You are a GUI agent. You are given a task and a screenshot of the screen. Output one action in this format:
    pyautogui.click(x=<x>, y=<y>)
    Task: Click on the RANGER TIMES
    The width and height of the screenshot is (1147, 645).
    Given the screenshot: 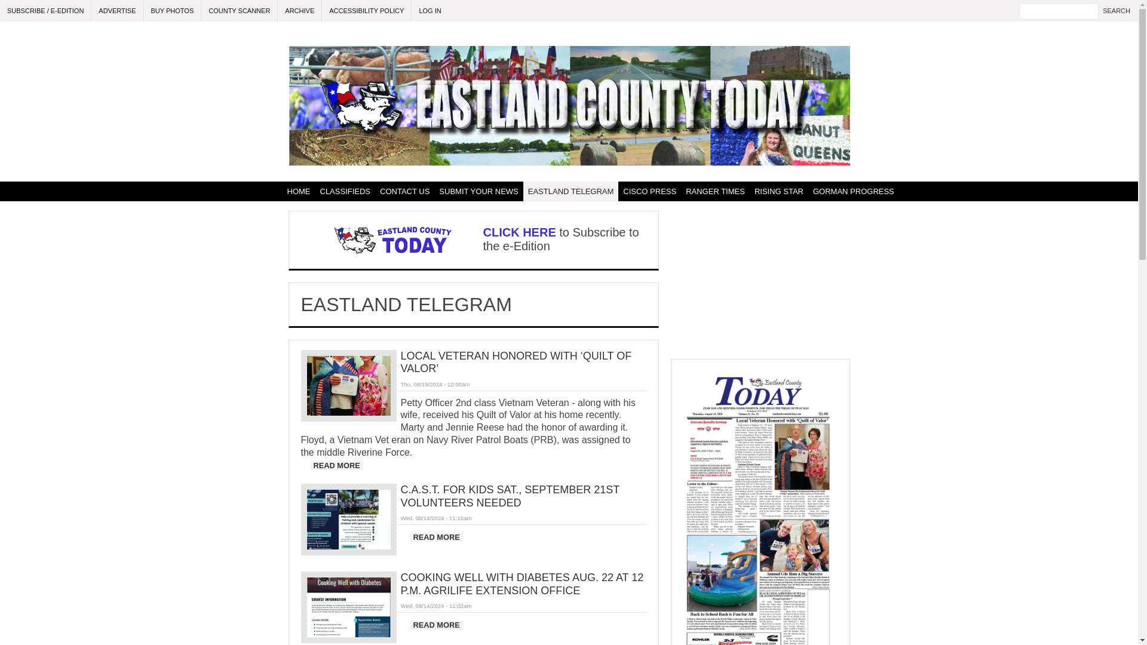 What is the action you would take?
    pyautogui.click(x=716, y=191)
    